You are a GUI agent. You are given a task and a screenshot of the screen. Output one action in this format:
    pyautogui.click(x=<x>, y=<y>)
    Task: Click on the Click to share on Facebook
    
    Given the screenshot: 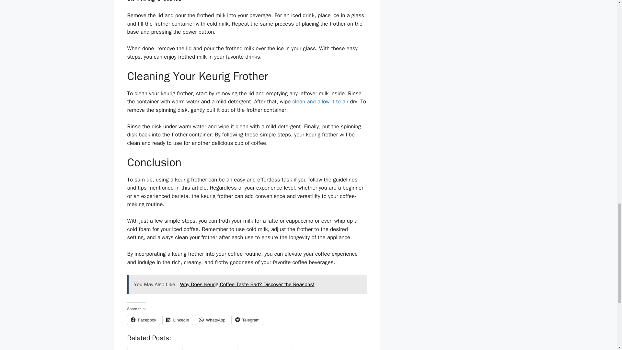 What is the action you would take?
    pyautogui.click(x=143, y=320)
    